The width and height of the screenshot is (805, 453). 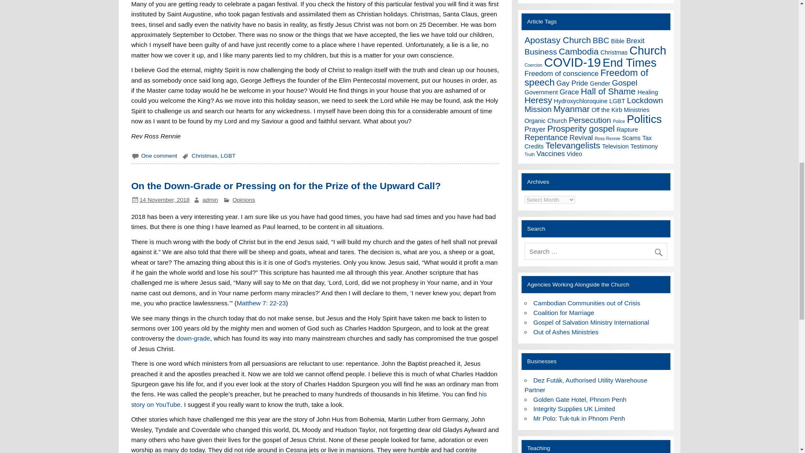 I want to click on One comment, so click(x=159, y=156).